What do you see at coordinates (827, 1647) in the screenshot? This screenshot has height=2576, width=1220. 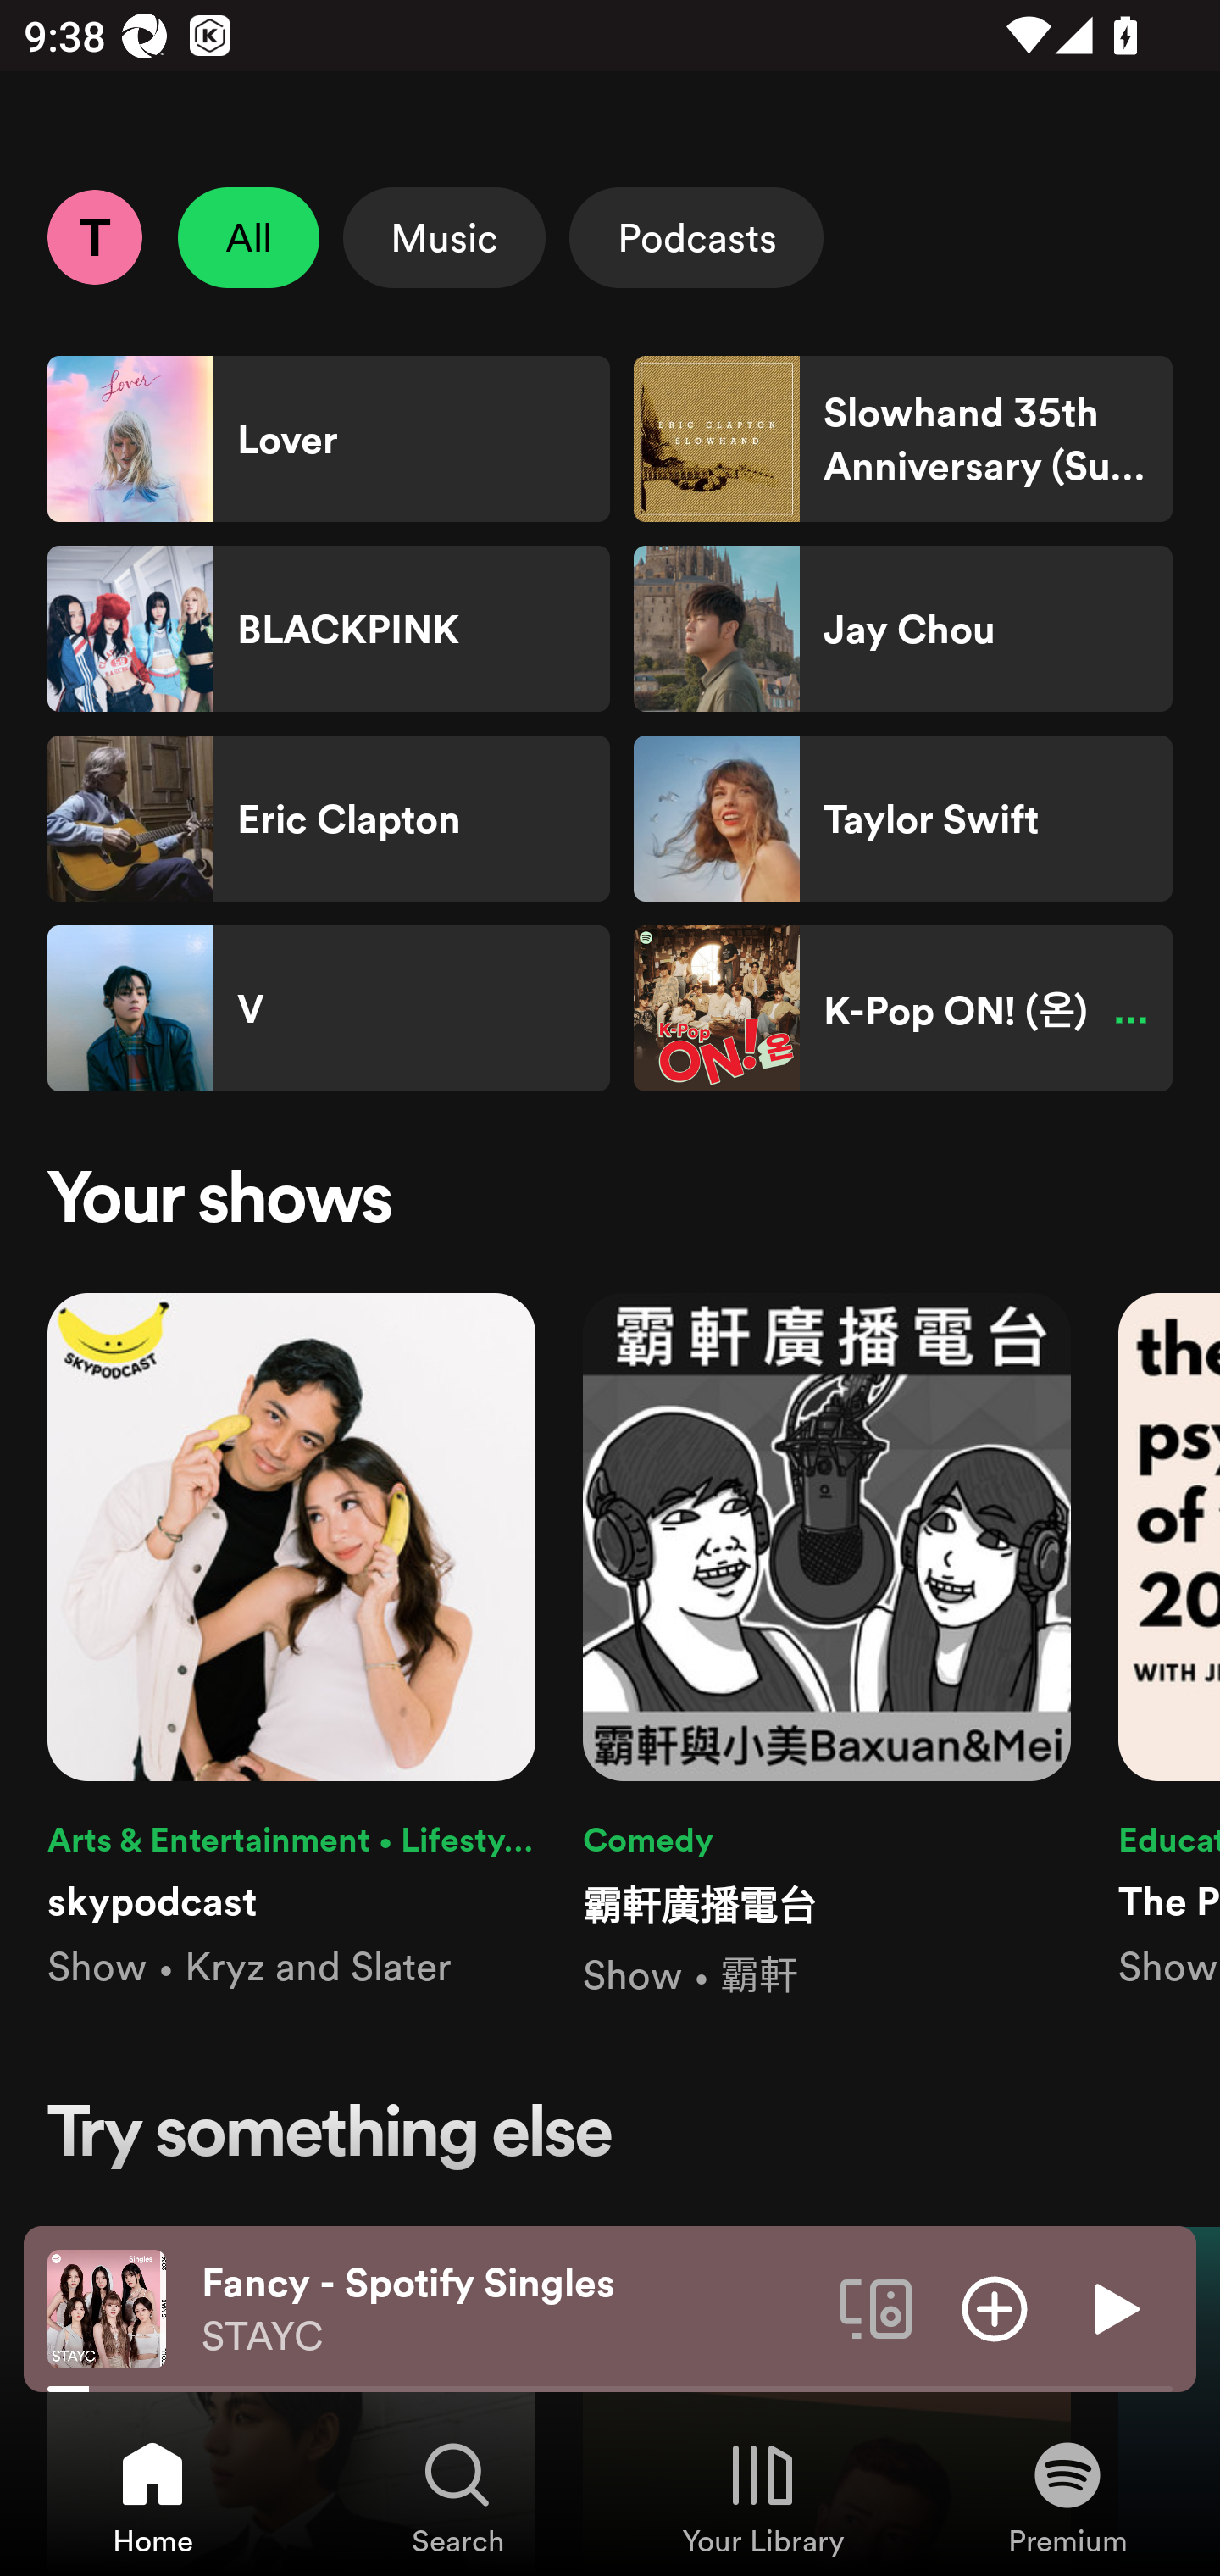 I see `Comedy 霸軒廣播電台 Show • 霸軒` at bounding box center [827, 1647].